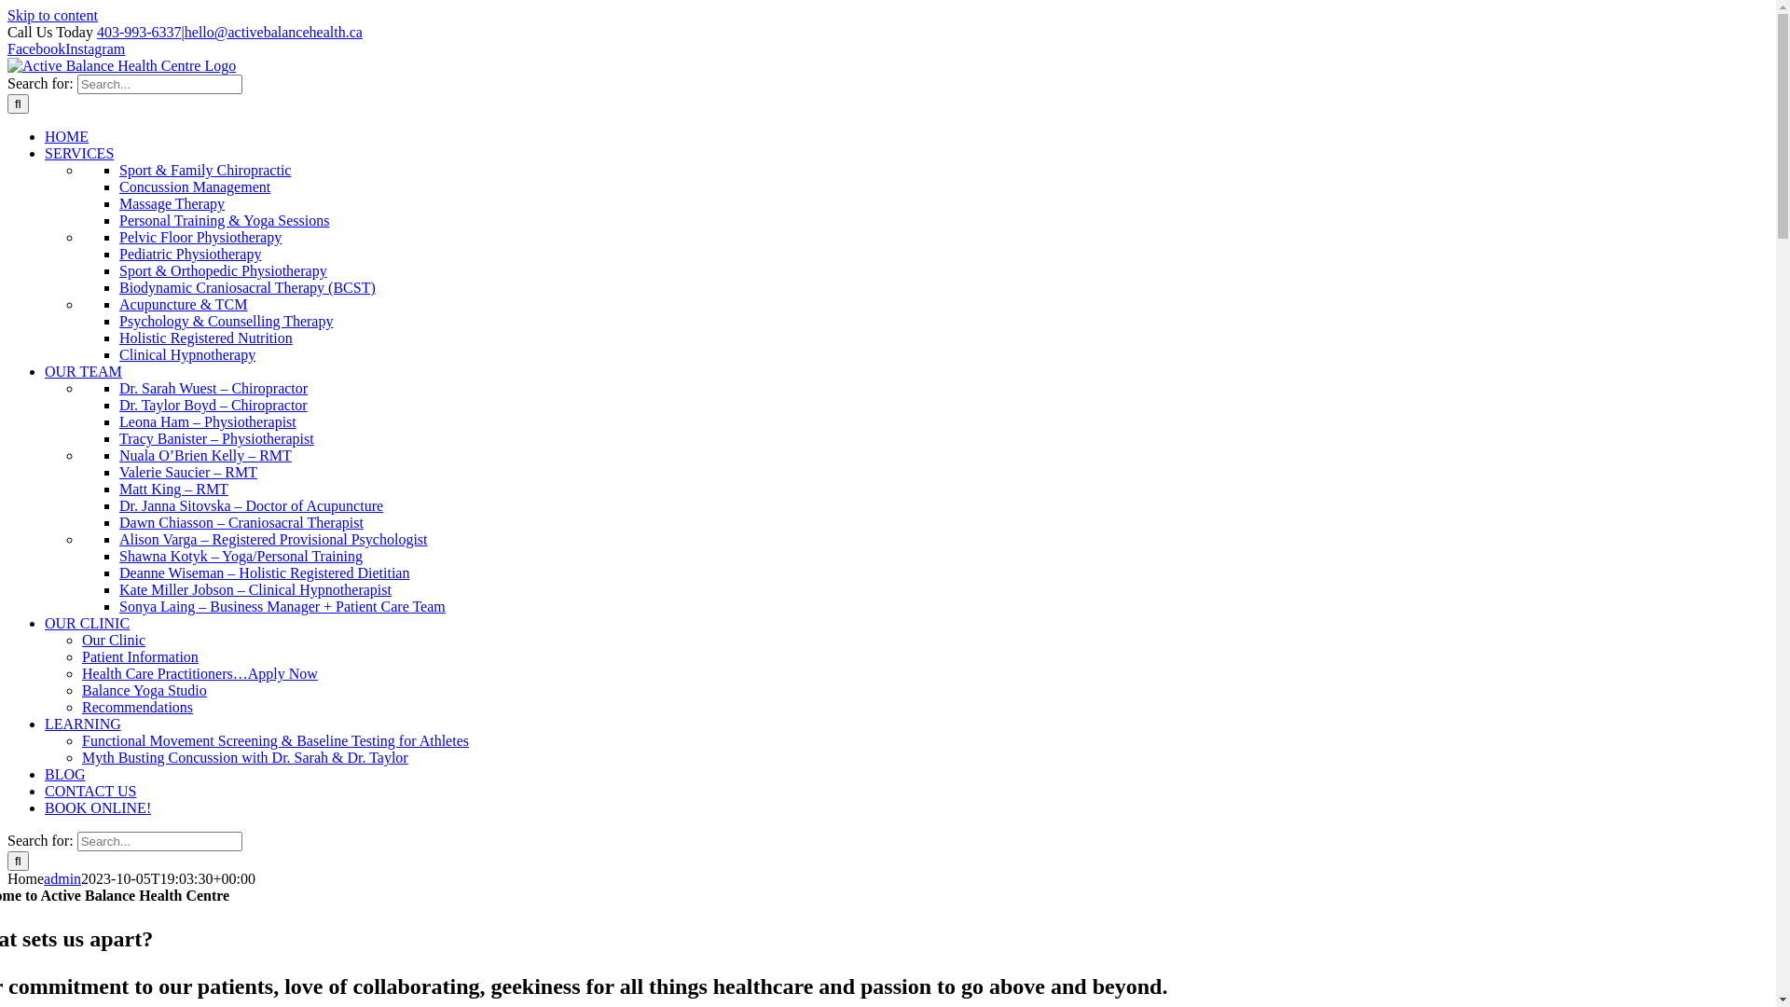 This screenshot has height=1007, width=1790. Describe the element at coordinates (90, 791) in the screenshot. I see `CONTACT US` at that location.